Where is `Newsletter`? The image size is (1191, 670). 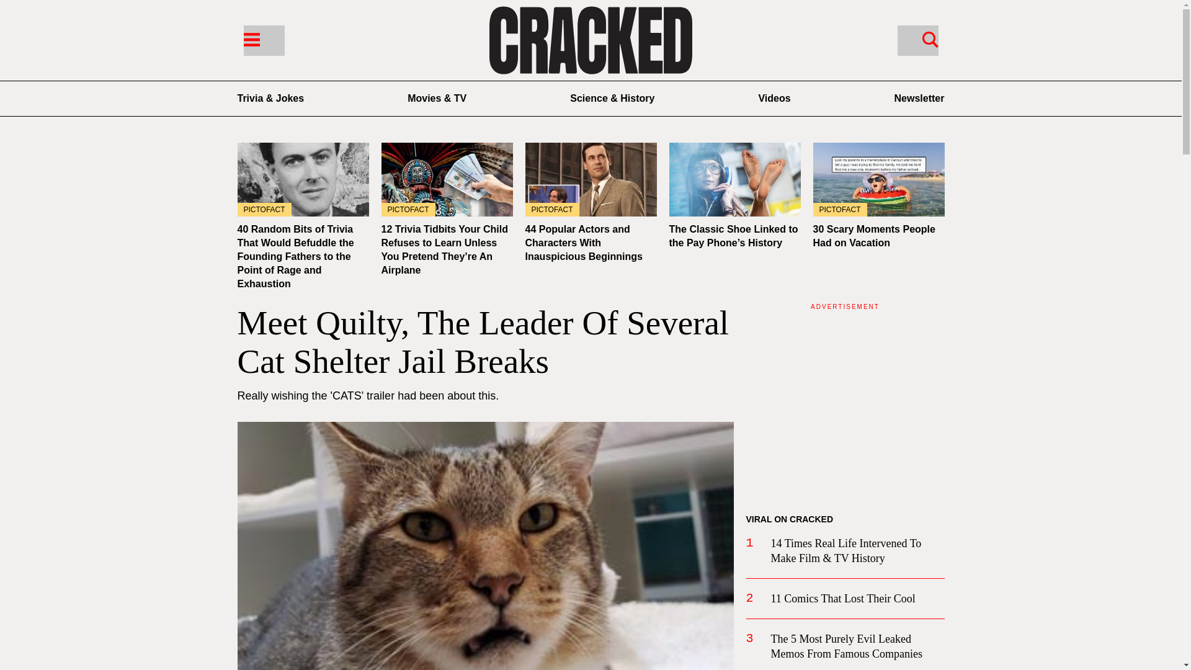 Newsletter is located at coordinates (919, 98).